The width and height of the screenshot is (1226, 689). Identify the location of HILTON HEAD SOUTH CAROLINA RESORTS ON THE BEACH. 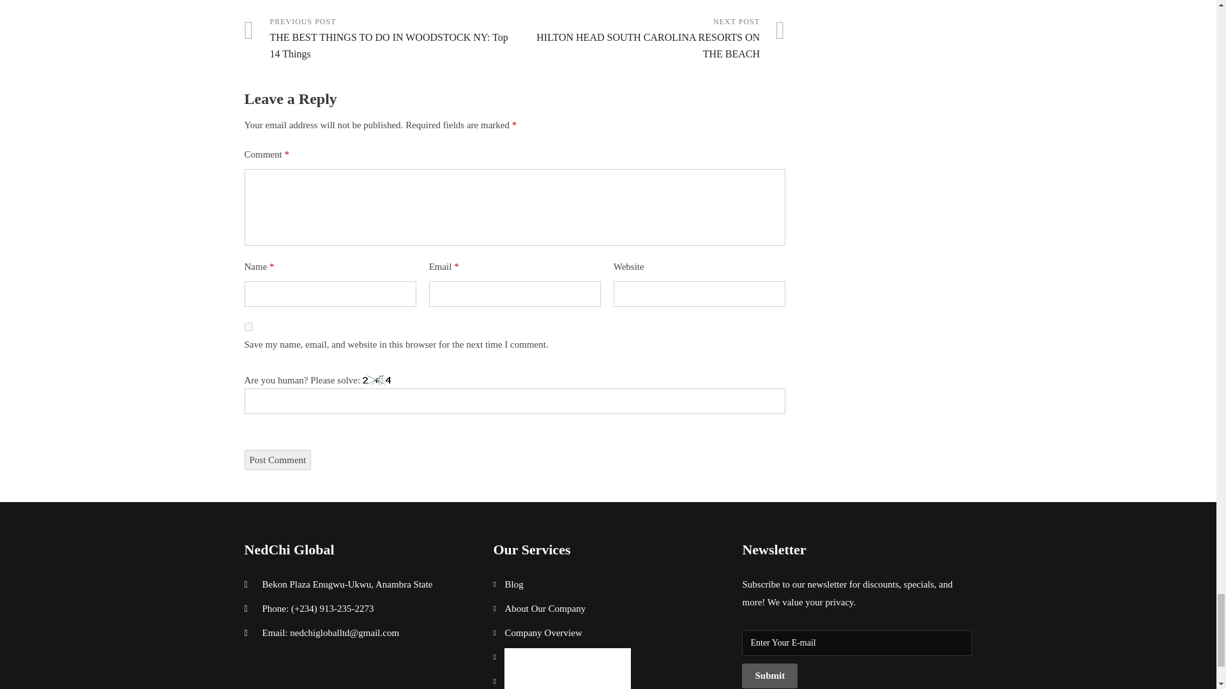
(650, 39).